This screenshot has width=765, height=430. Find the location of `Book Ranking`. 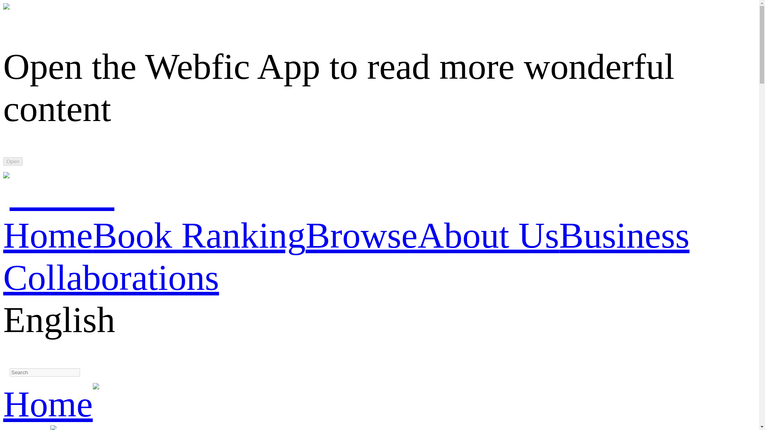

Book Ranking is located at coordinates (199, 235).